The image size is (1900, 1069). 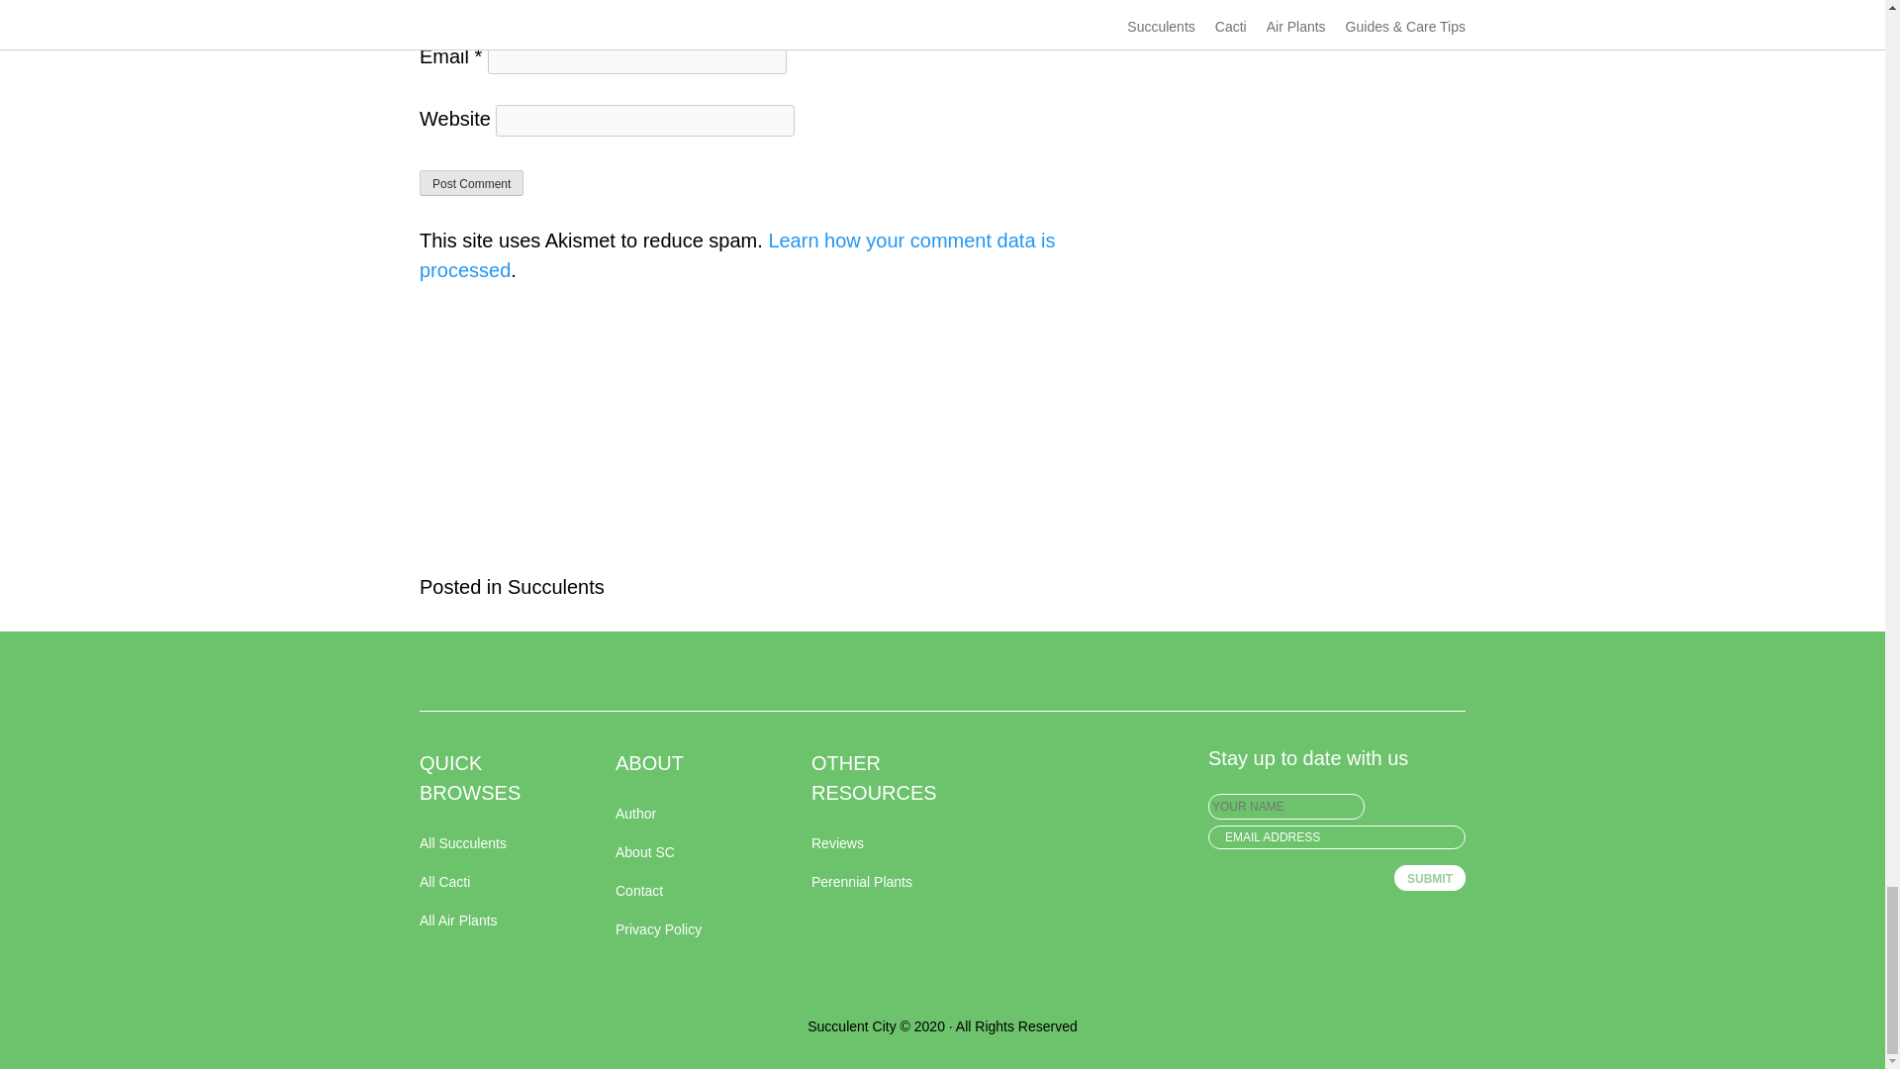 I want to click on Learn how your comment data is processed, so click(x=738, y=255).